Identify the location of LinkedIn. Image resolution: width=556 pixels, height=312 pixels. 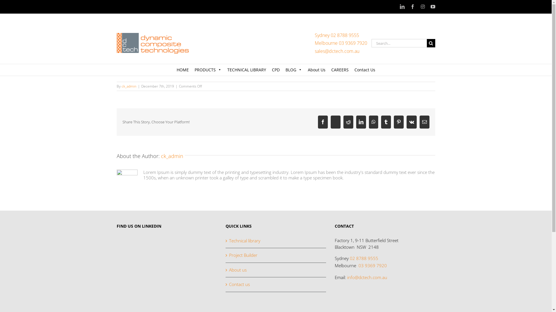
(361, 122).